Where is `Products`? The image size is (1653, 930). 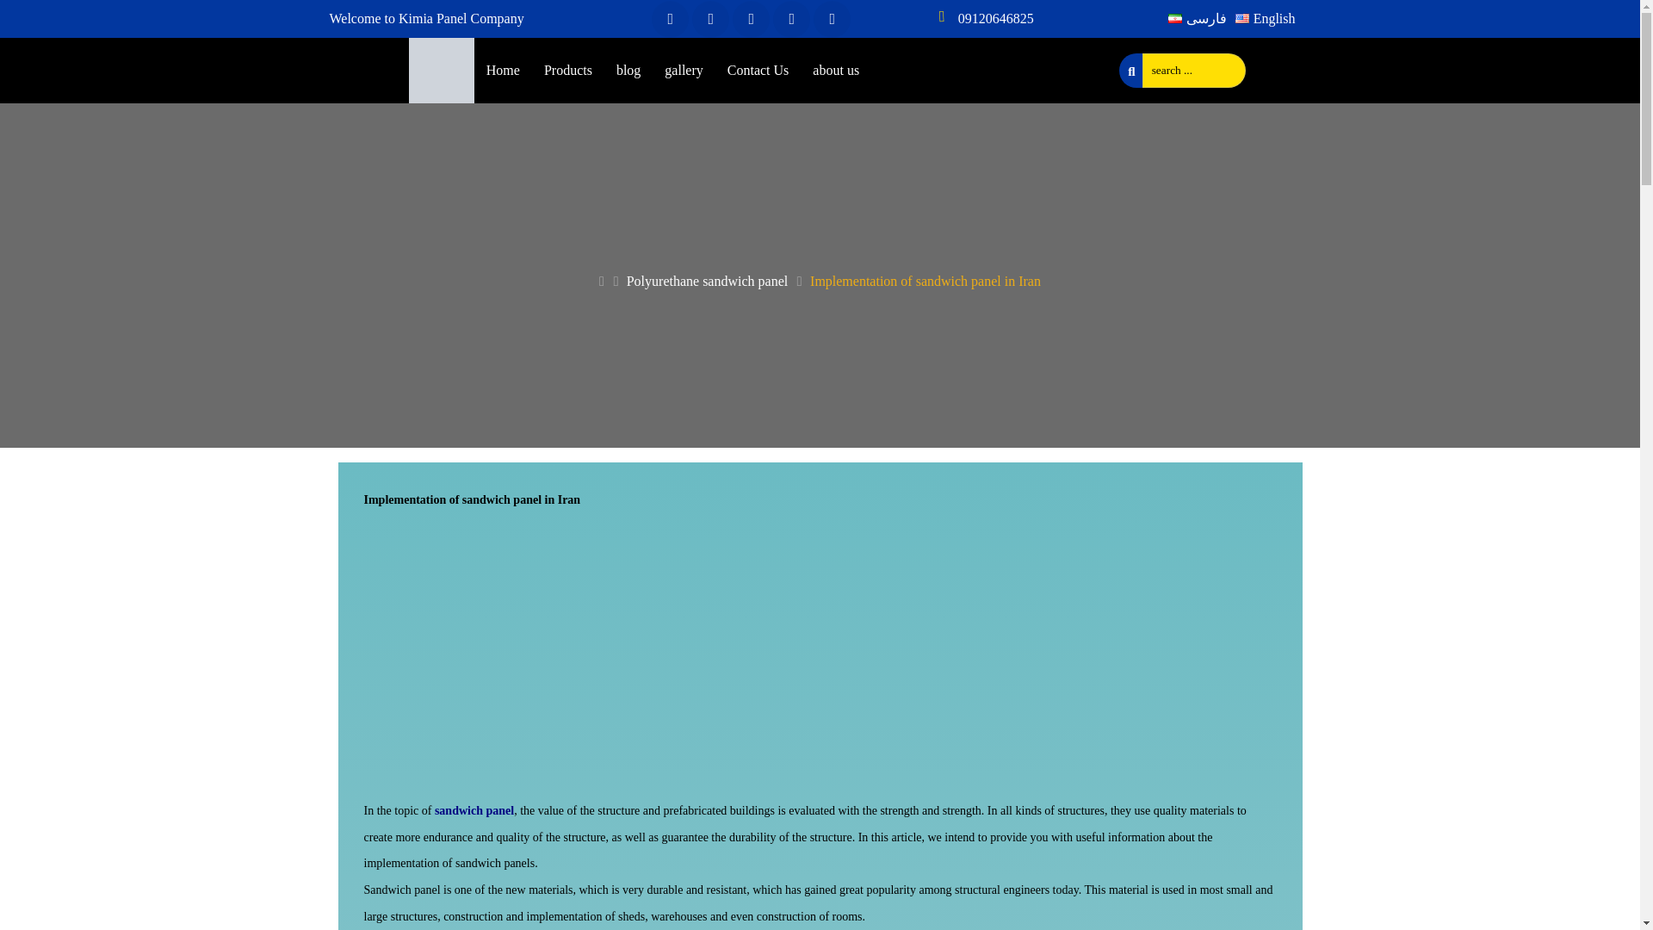 Products is located at coordinates (568, 70).